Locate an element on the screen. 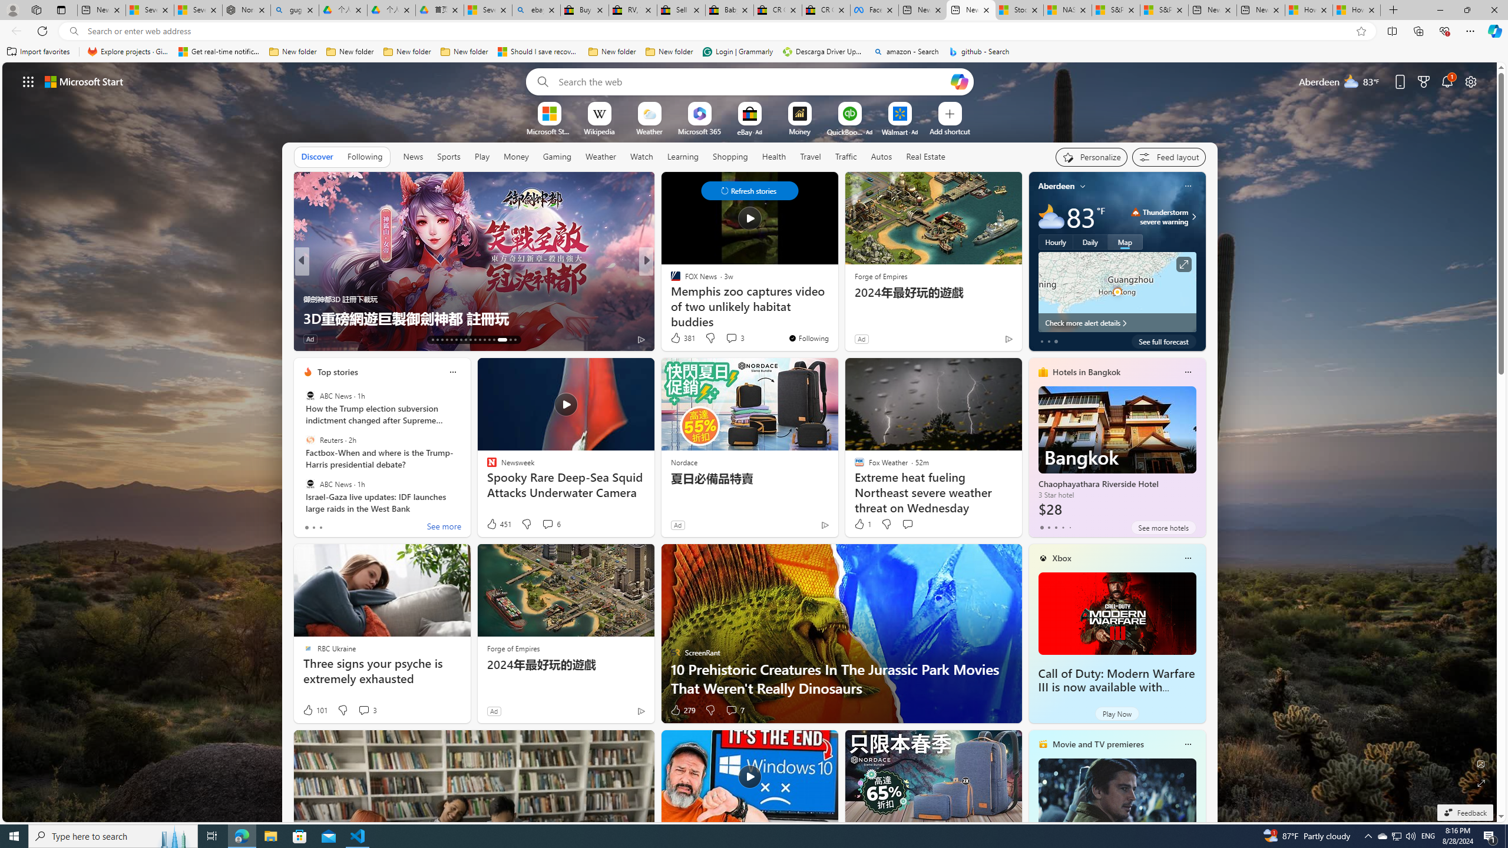 This screenshot has width=1508, height=848. hotels-header-icon is located at coordinates (1043, 372).